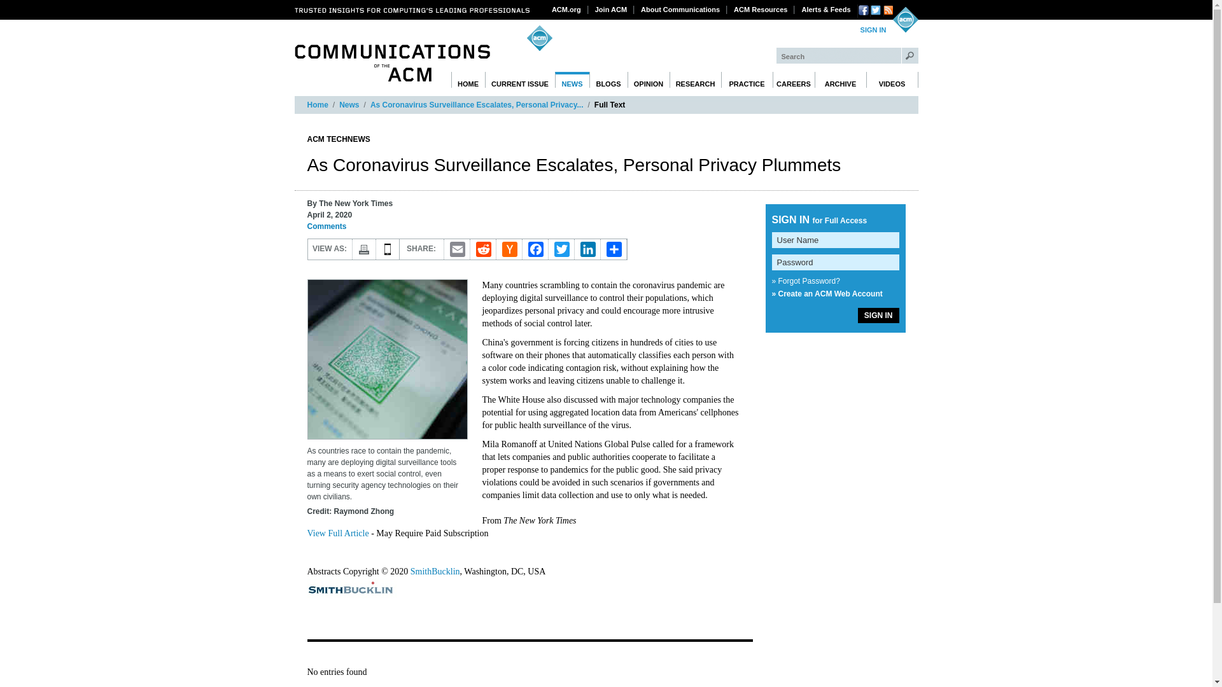  I want to click on HOME, so click(468, 80).